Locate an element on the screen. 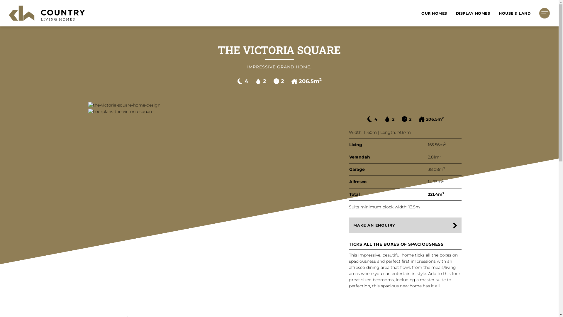  OUR HOMES is located at coordinates (434, 14).